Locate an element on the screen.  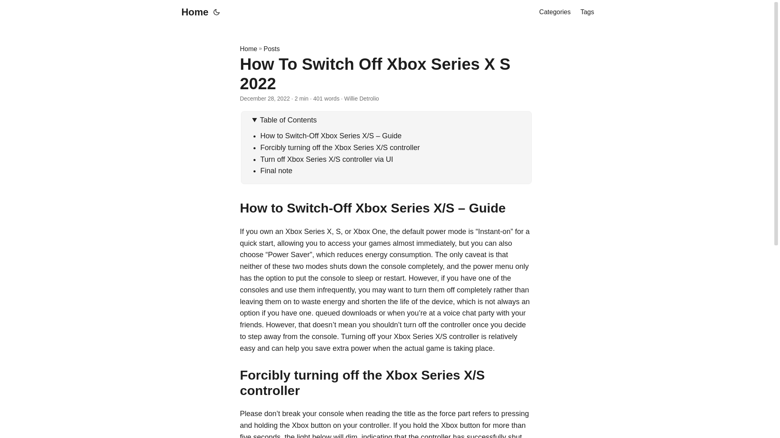
Final note is located at coordinates (276, 170).